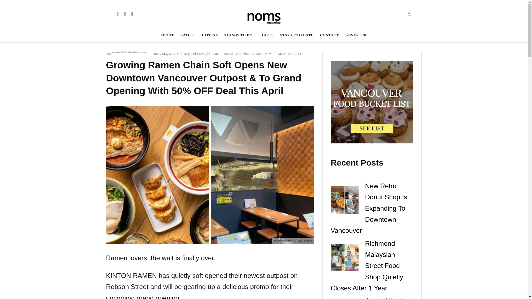 This screenshot has width=532, height=299. What do you see at coordinates (268, 35) in the screenshot?
I see `GIFTS` at bounding box center [268, 35].